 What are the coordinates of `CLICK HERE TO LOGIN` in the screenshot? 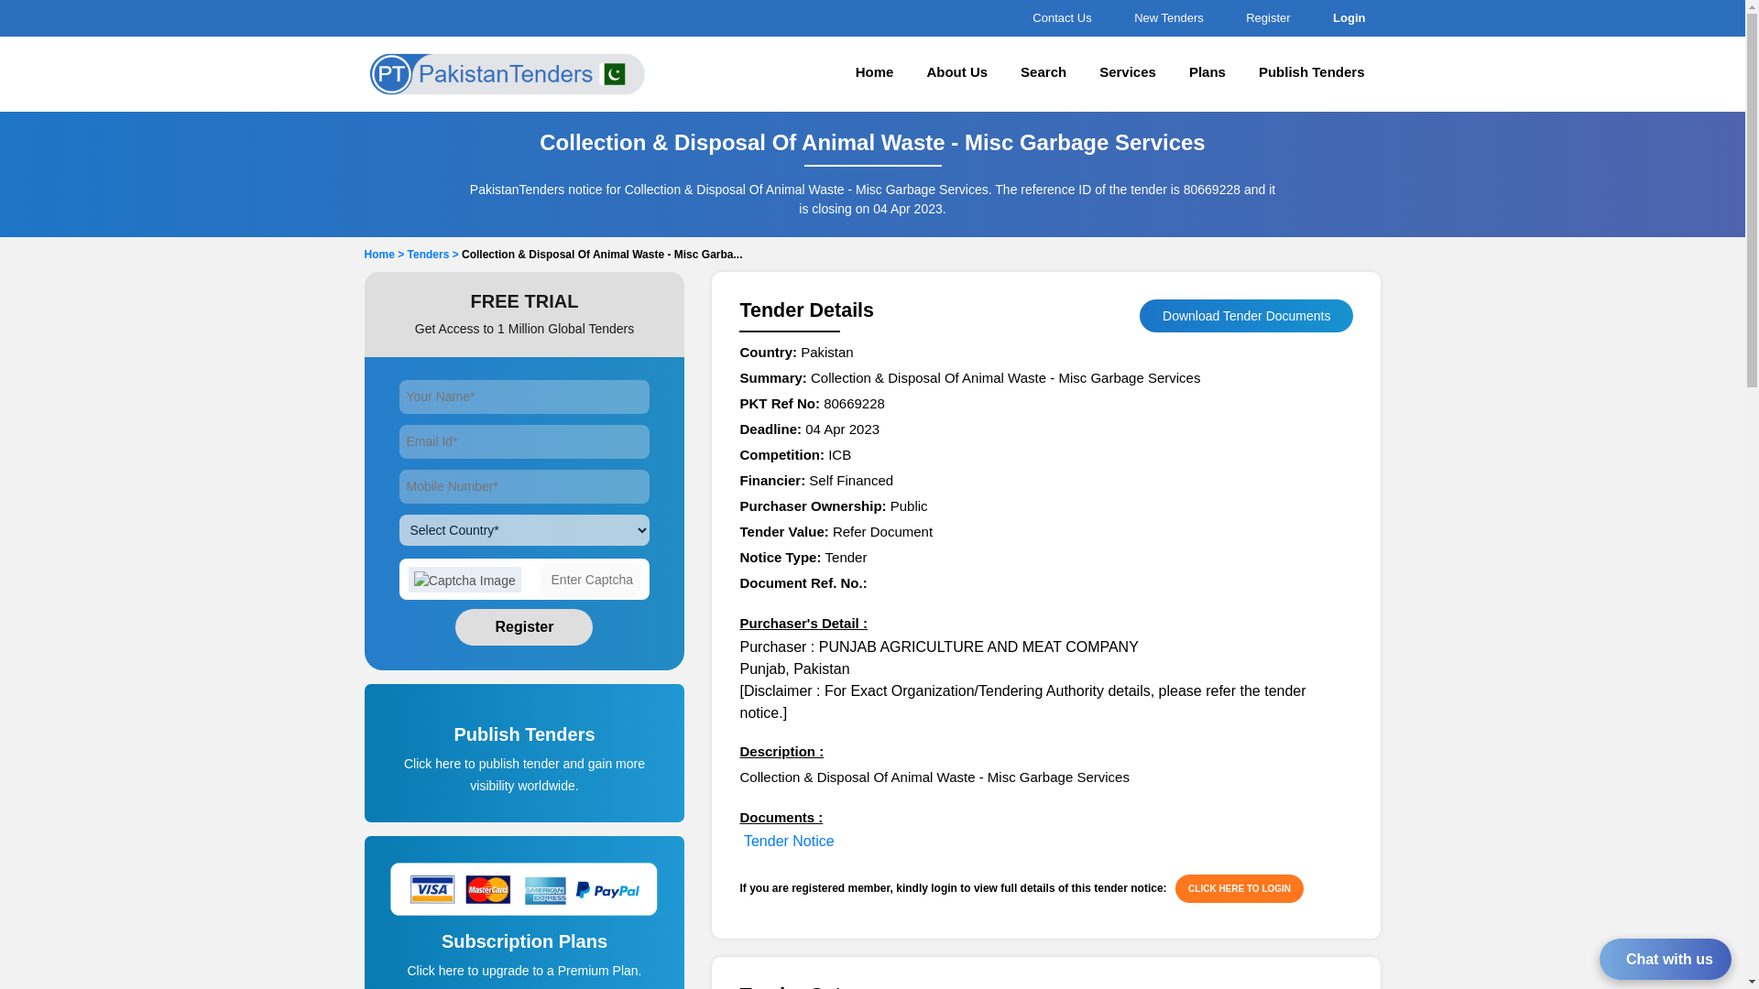 It's located at (1239, 888).